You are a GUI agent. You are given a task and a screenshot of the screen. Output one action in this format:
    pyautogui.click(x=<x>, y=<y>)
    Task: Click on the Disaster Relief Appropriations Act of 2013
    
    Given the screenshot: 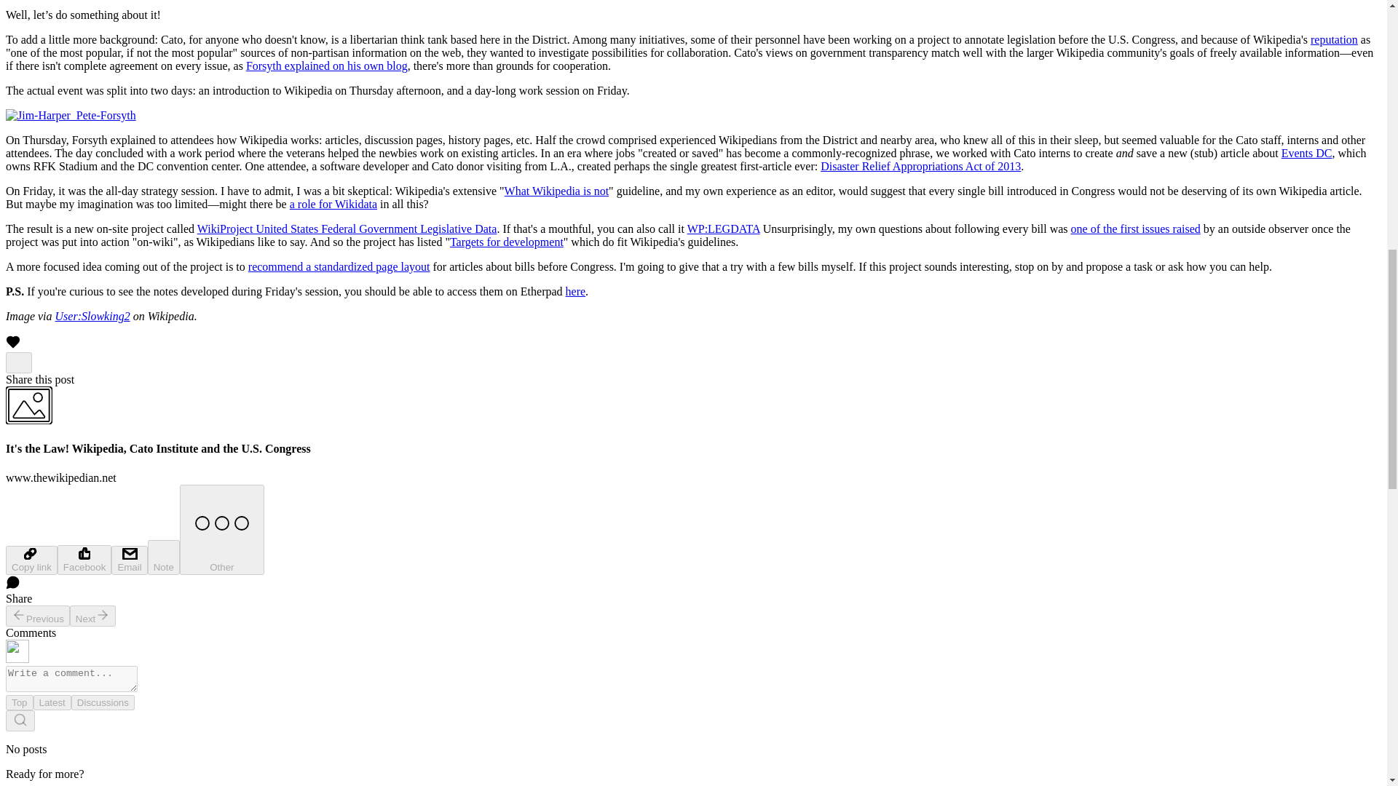 What is the action you would take?
    pyautogui.click(x=920, y=166)
    